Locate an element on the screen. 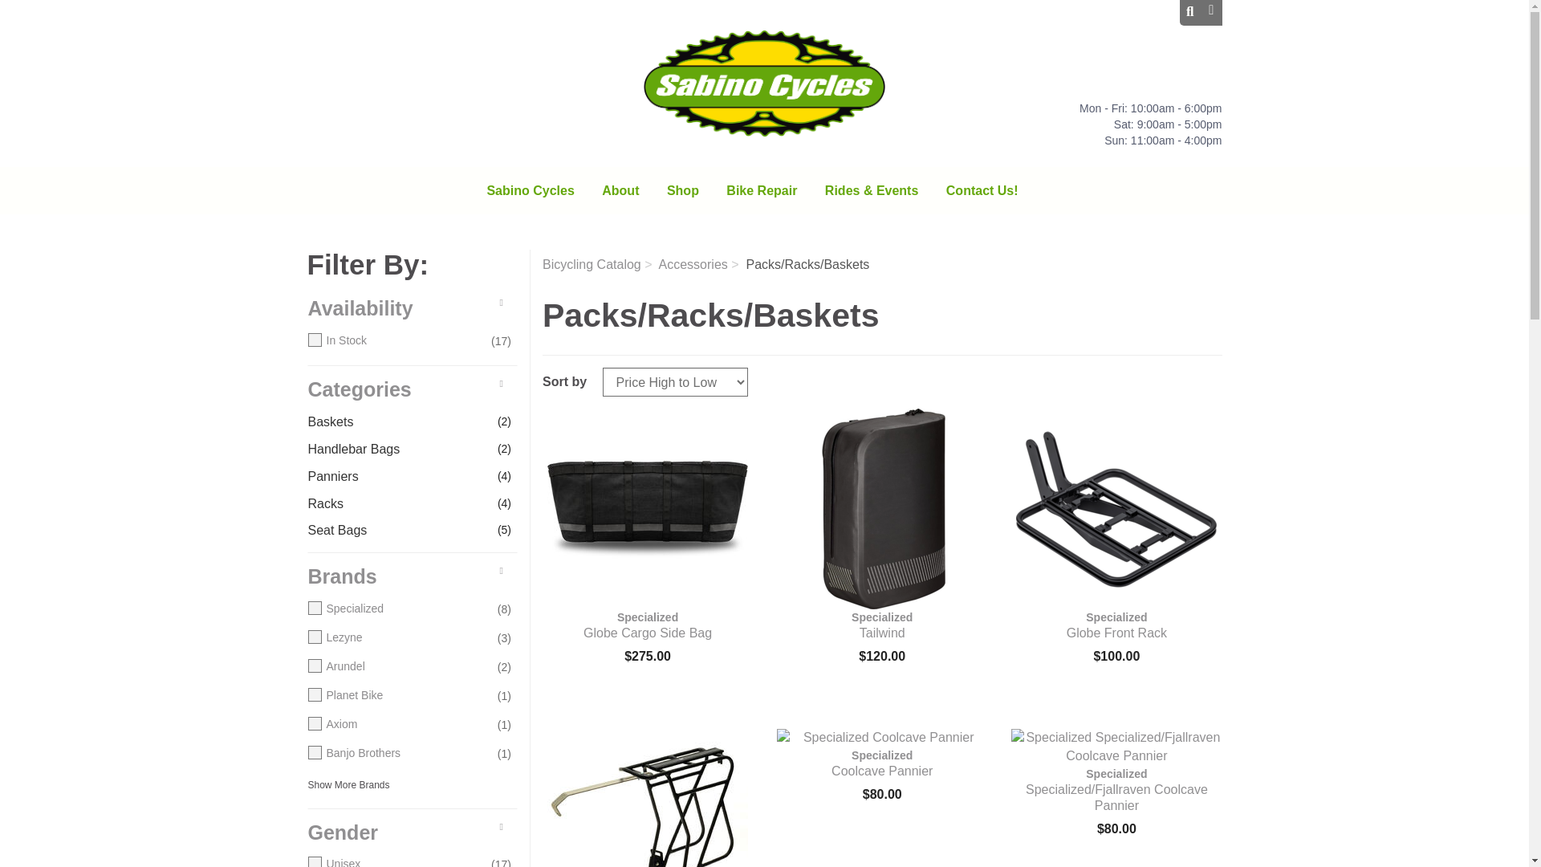  Panniers is located at coordinates (396, 477).